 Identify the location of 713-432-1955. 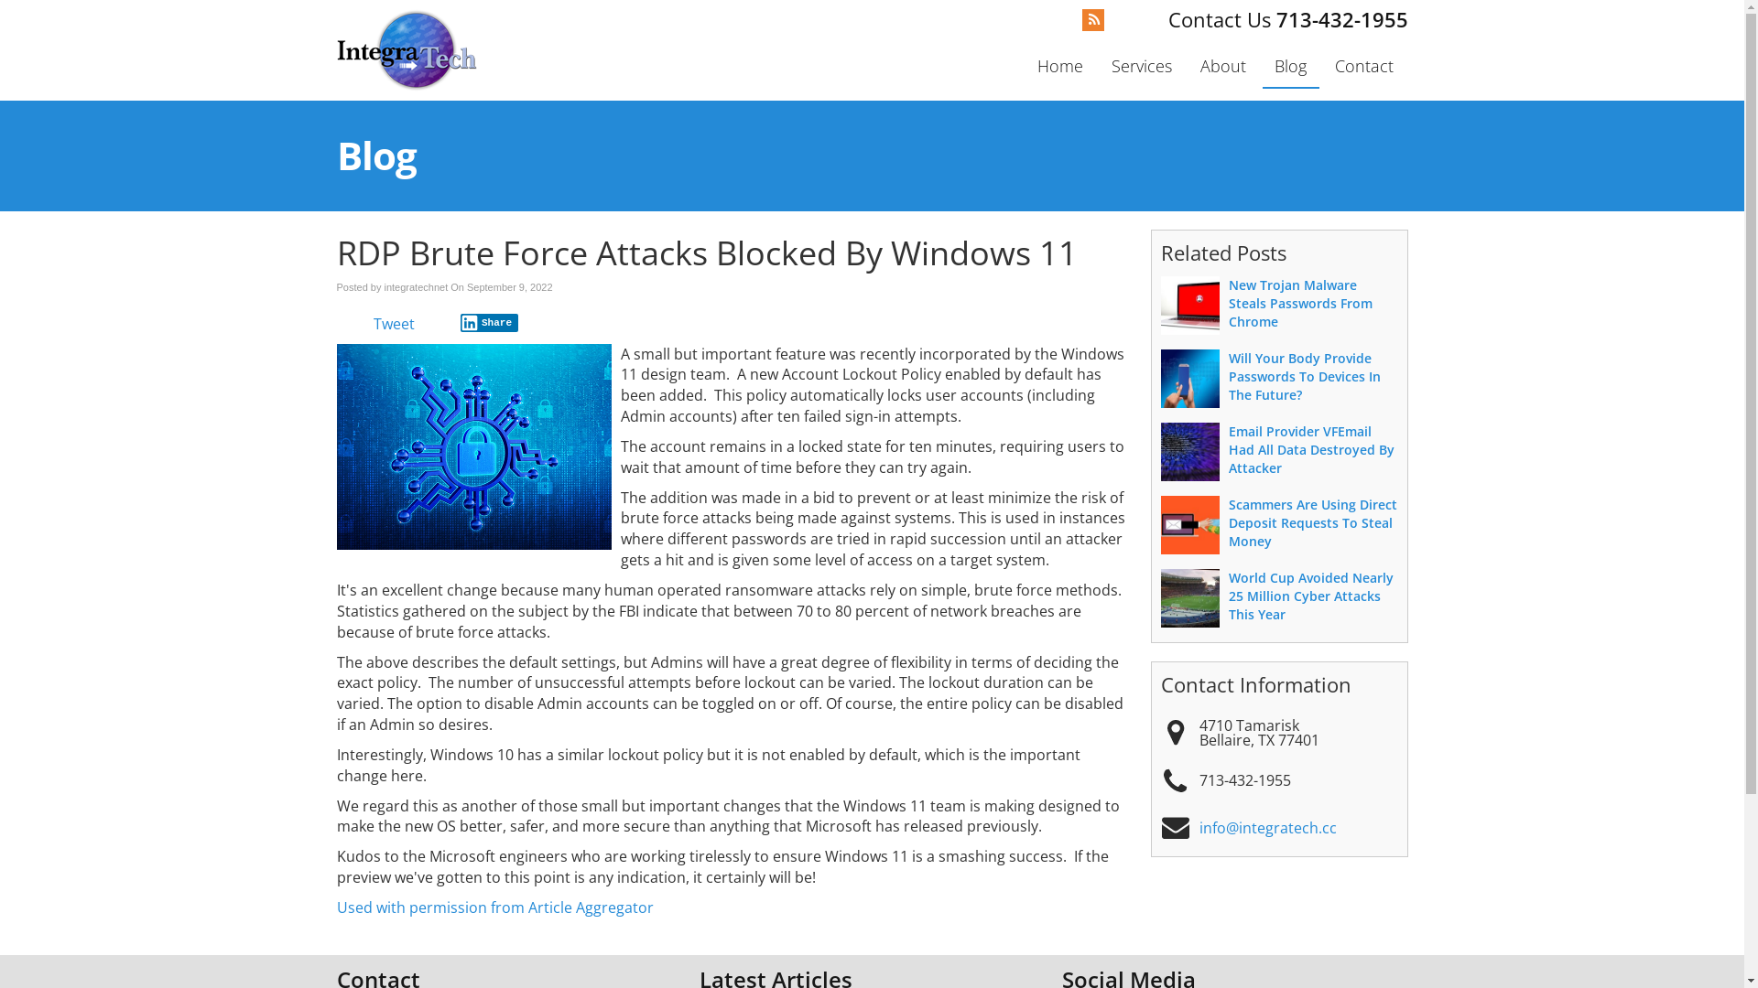
(1288, 19).